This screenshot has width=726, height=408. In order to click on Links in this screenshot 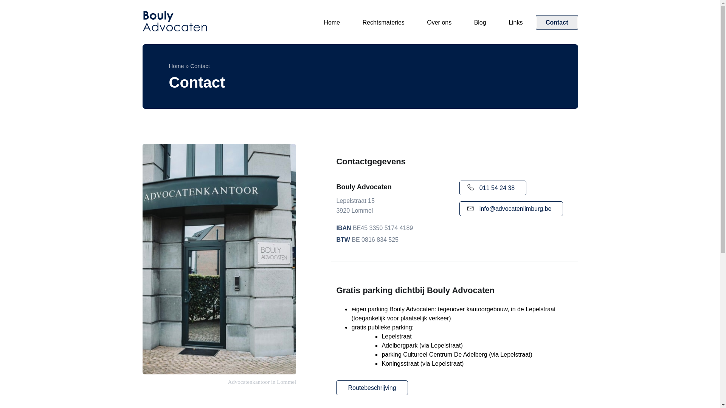, I will do `click(516, 22)`.